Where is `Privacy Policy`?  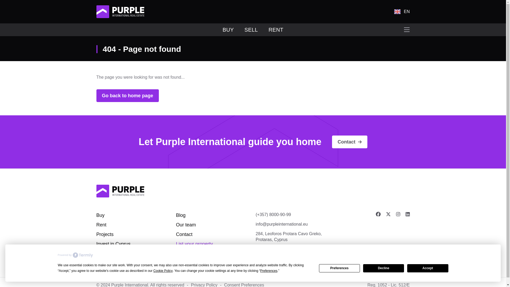
Privacy Policy is located at coordinates (204, 285).